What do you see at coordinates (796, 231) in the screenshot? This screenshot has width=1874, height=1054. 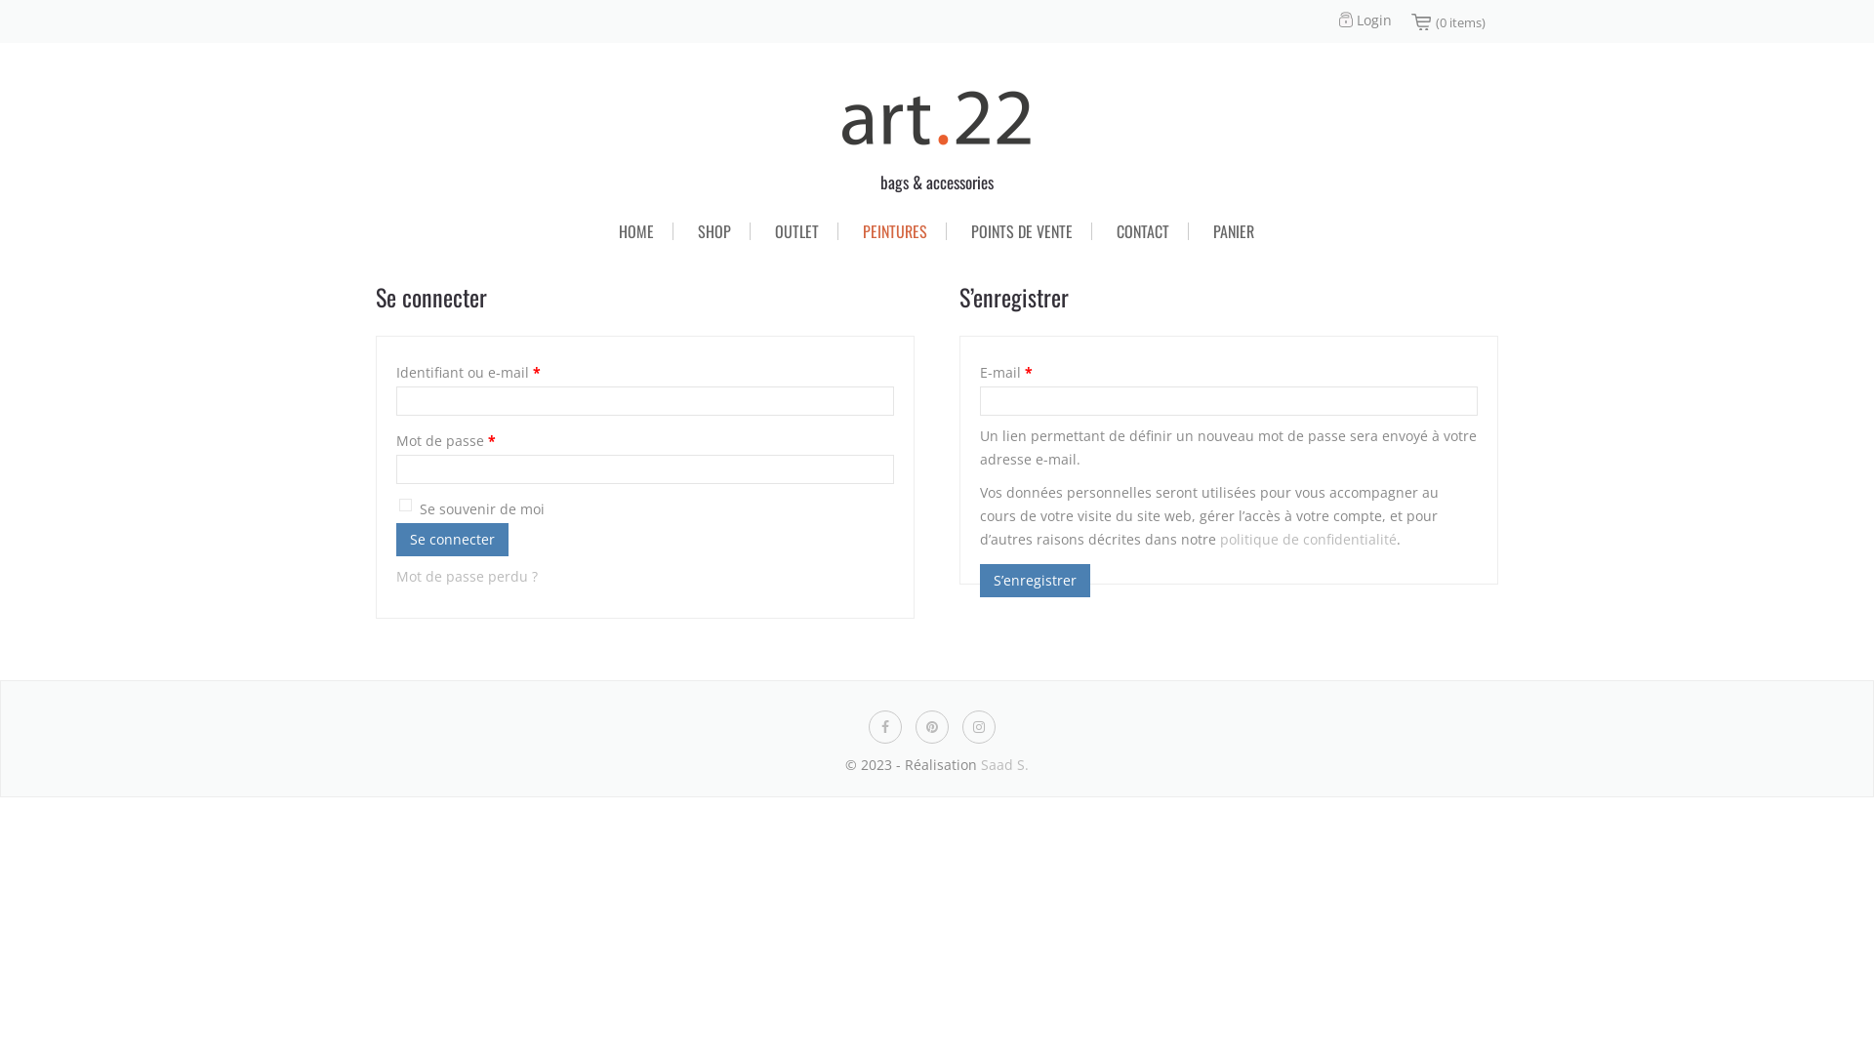 I see `OUTLET` at bounding box center [796, 231].